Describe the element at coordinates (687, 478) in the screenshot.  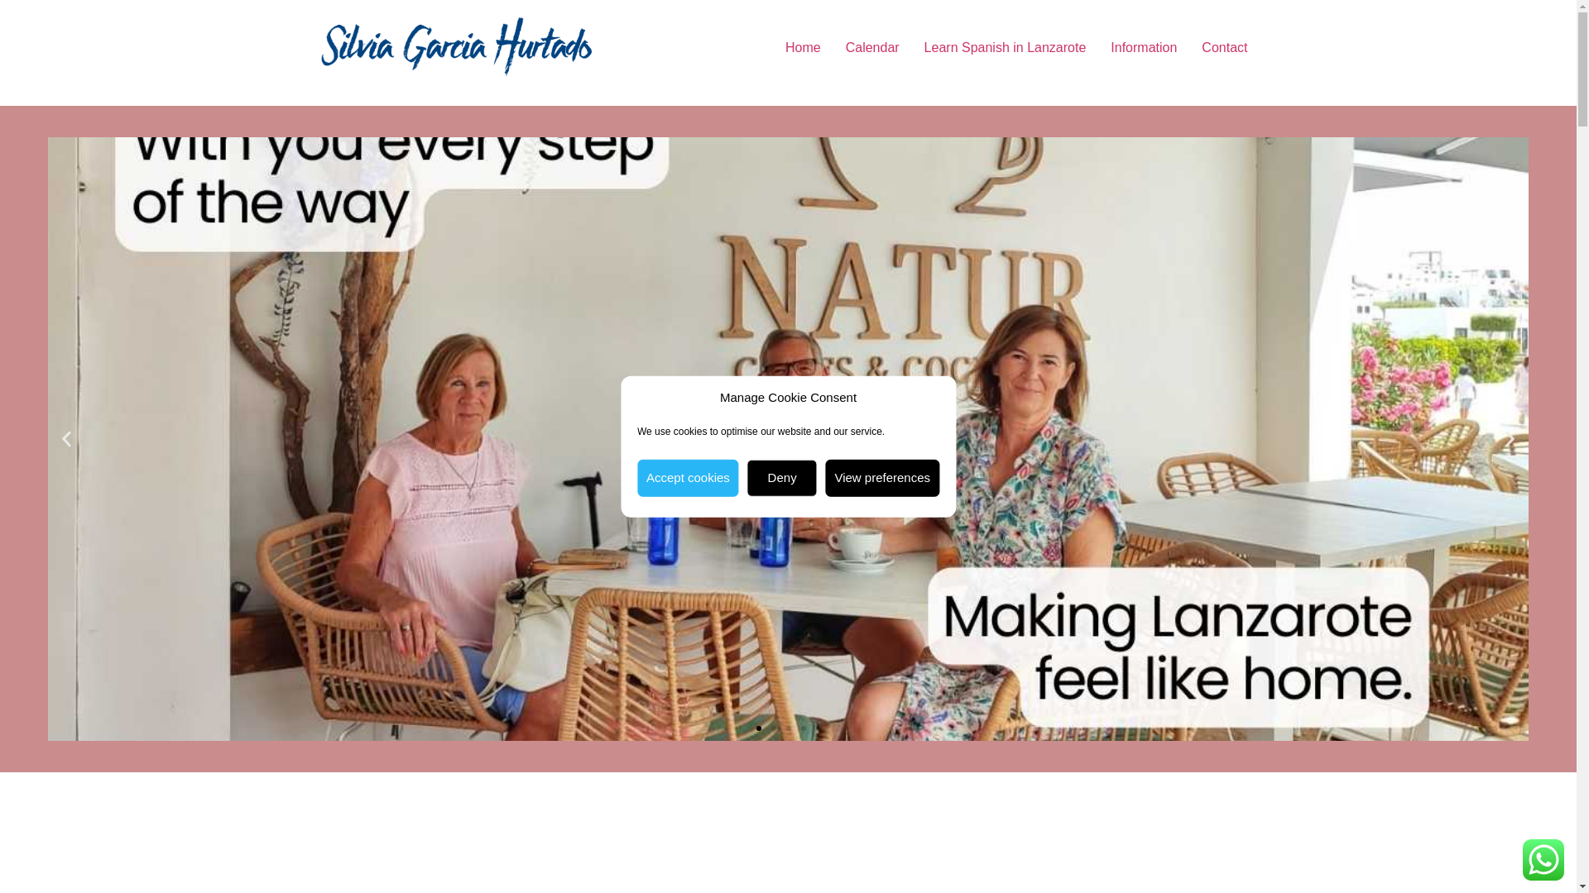
I see `Accept cookies` at that location.